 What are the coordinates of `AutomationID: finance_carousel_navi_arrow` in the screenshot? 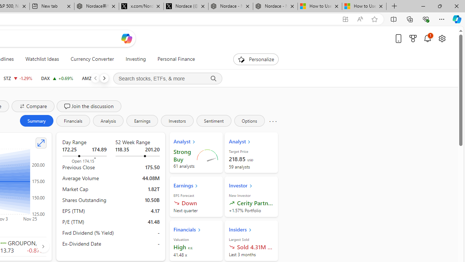 It's located at (43, 246).